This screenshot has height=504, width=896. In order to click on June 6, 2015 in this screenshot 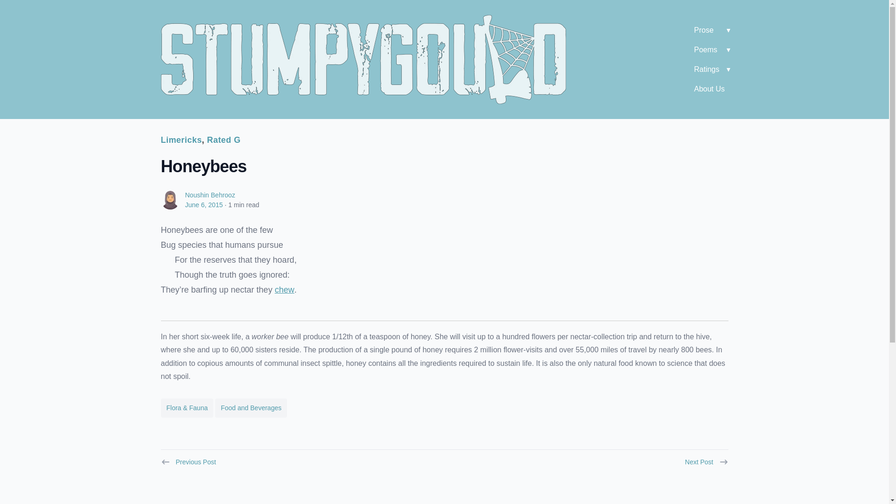, I will do `click(203, 204)`.